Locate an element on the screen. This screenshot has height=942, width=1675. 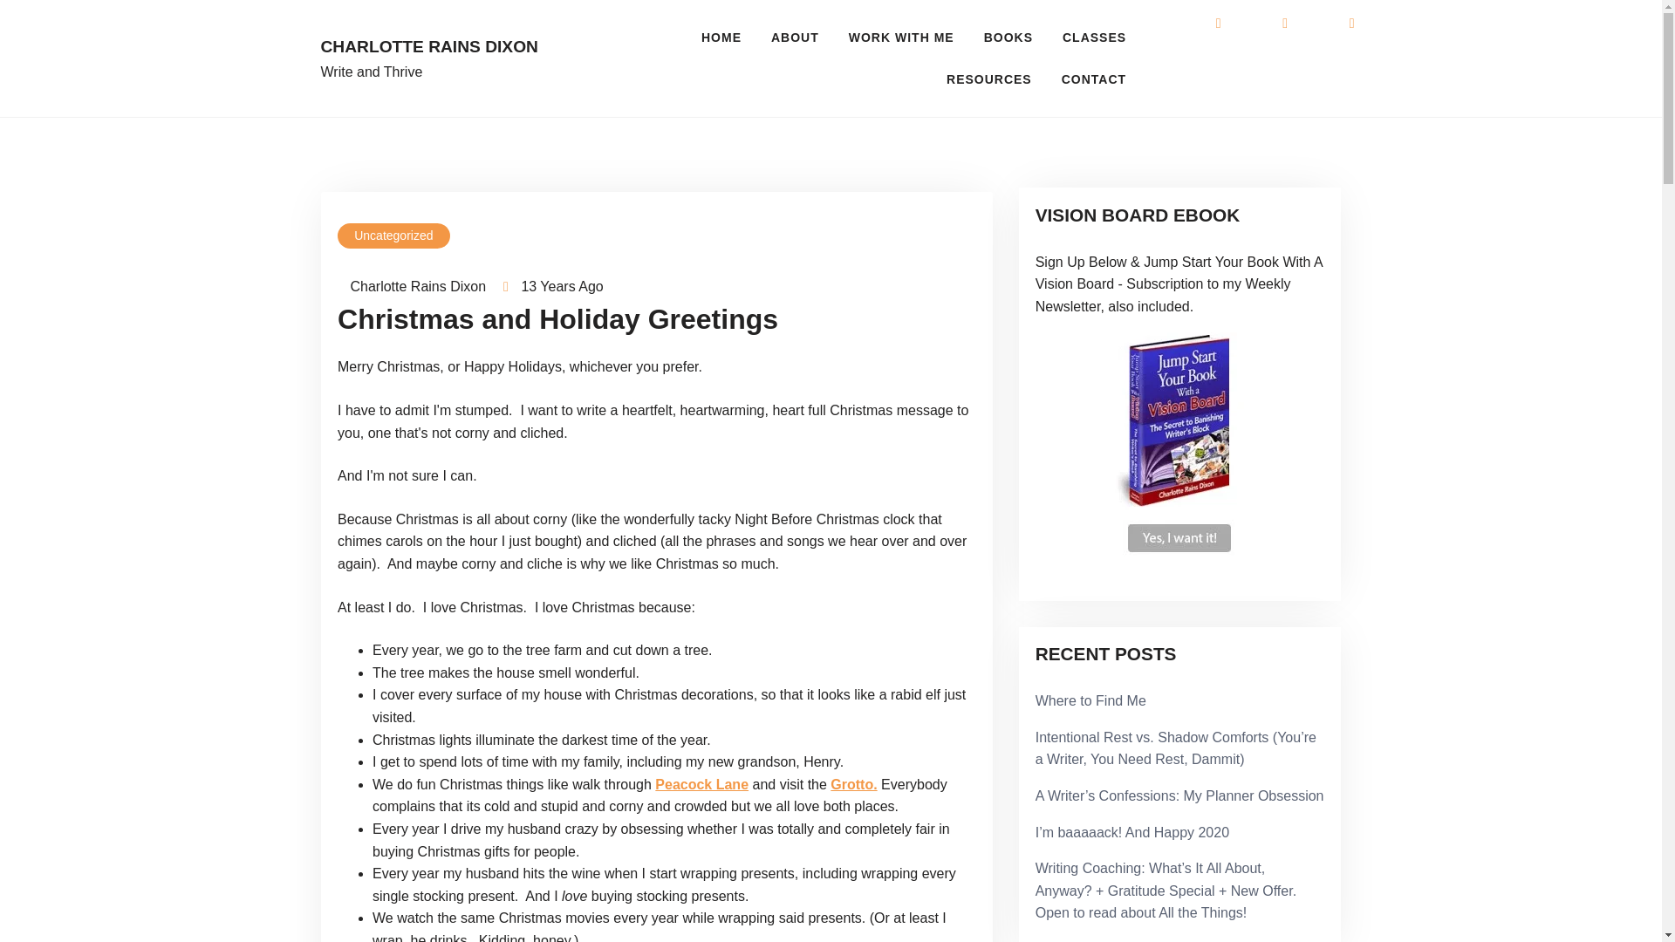
HOME is located at coordinates (721, 37).